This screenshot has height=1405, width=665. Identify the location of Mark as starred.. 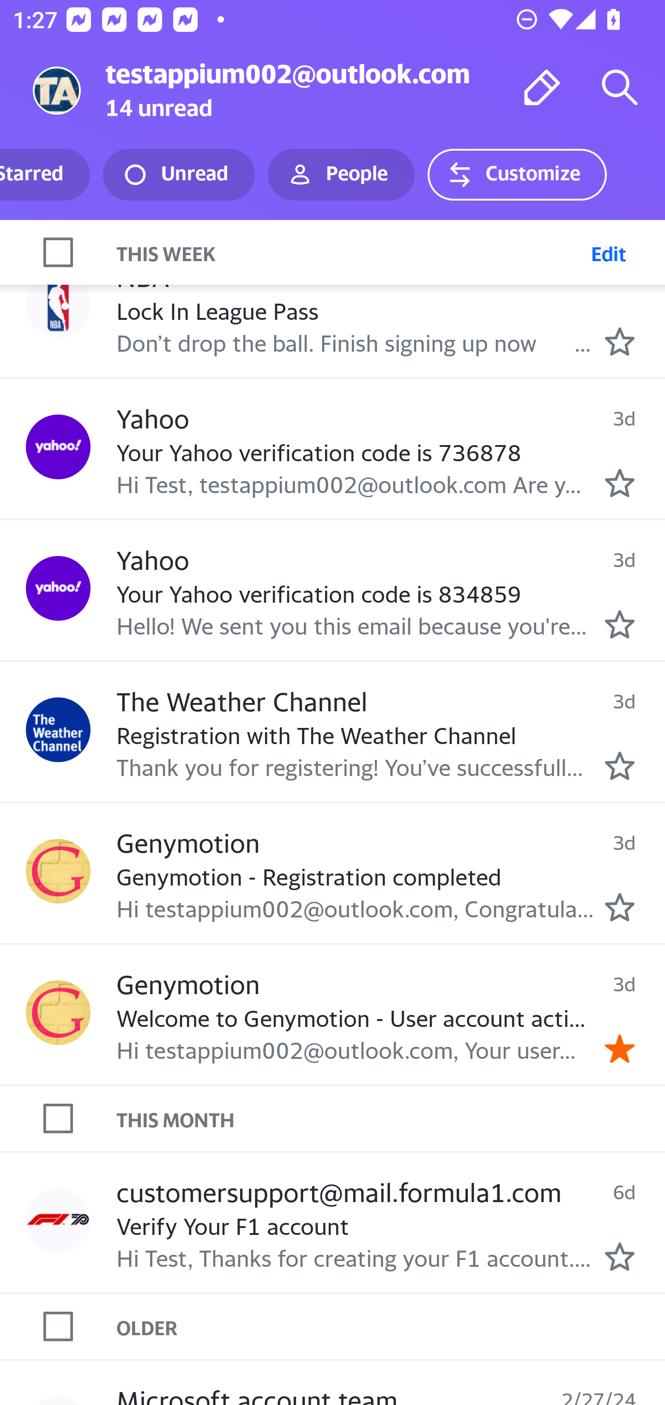
(620, 766).